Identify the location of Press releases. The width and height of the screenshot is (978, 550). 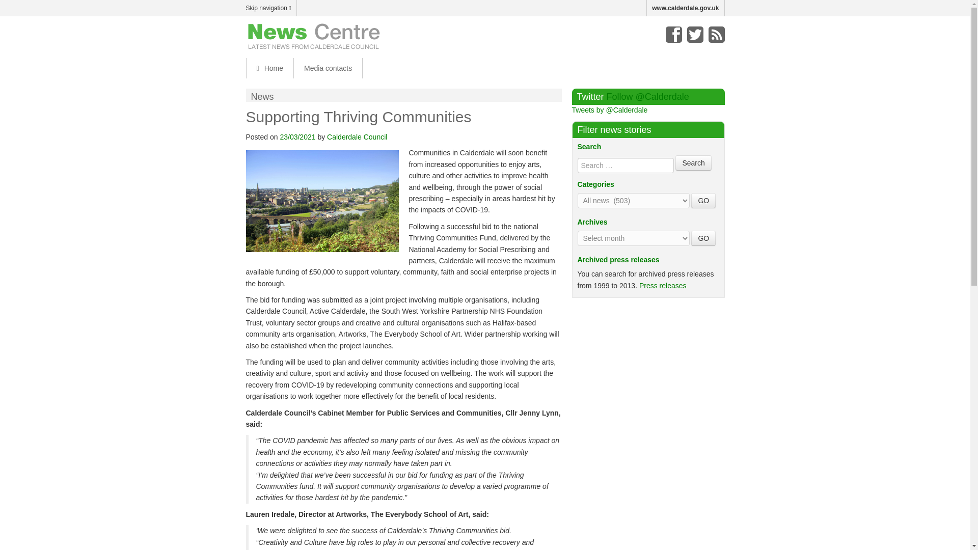
(663, 285).